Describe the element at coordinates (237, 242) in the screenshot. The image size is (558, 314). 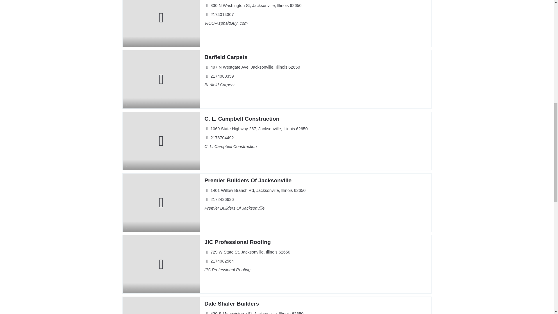
I see `JIC Professional Roofing` at that location.